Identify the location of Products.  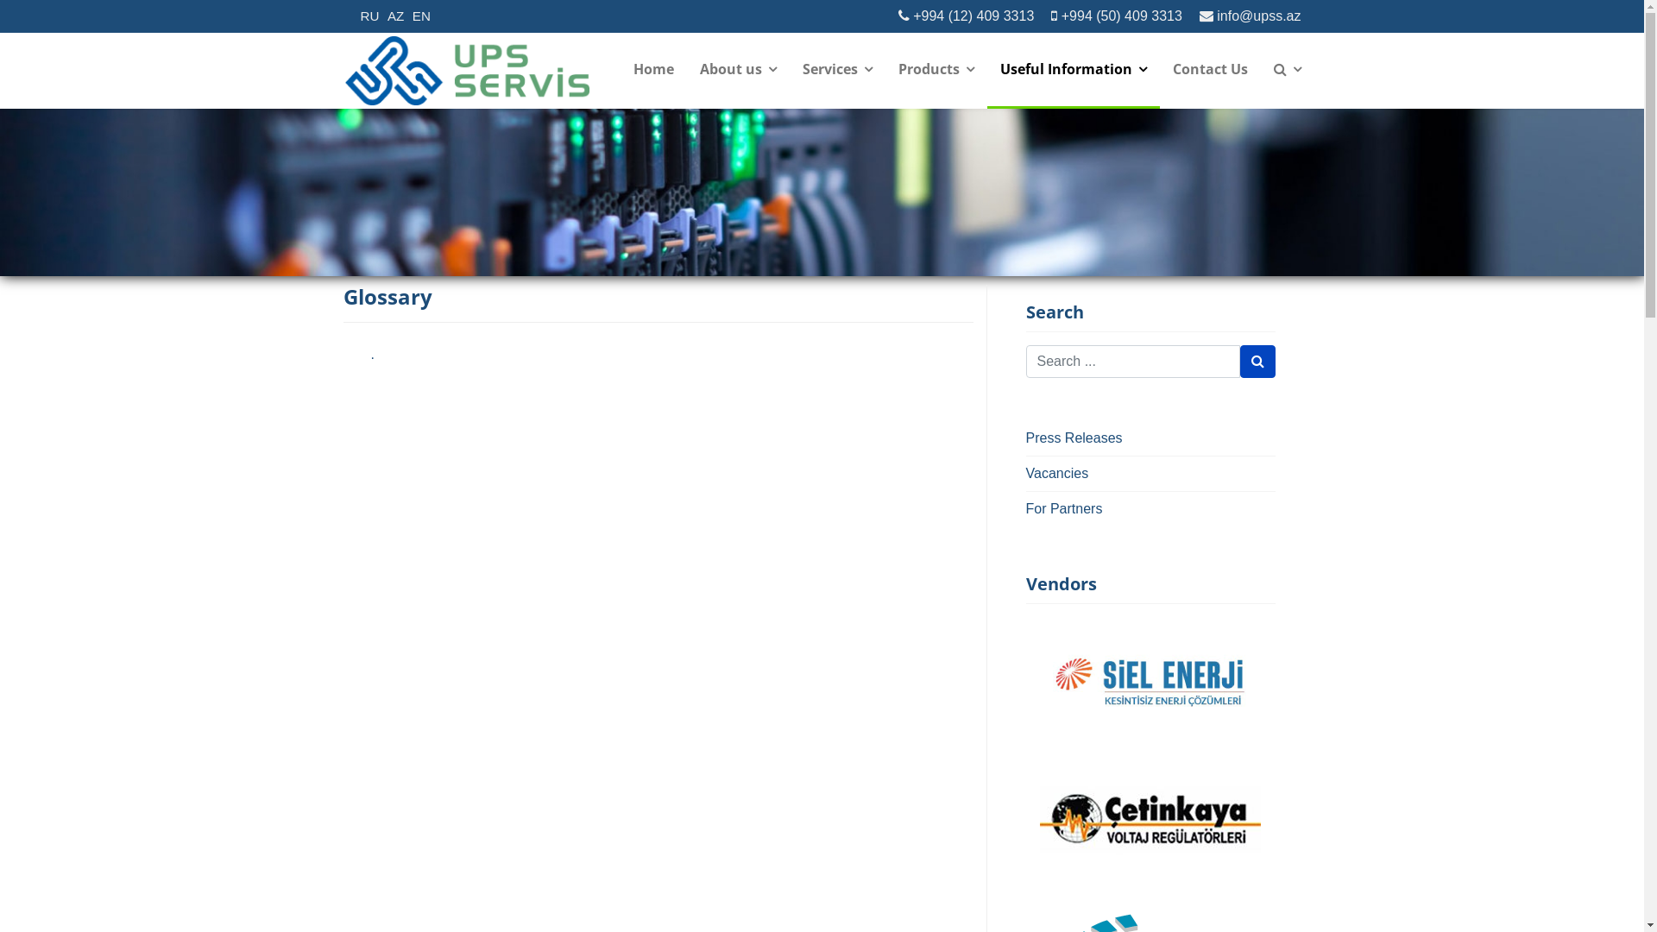
(936, 71).